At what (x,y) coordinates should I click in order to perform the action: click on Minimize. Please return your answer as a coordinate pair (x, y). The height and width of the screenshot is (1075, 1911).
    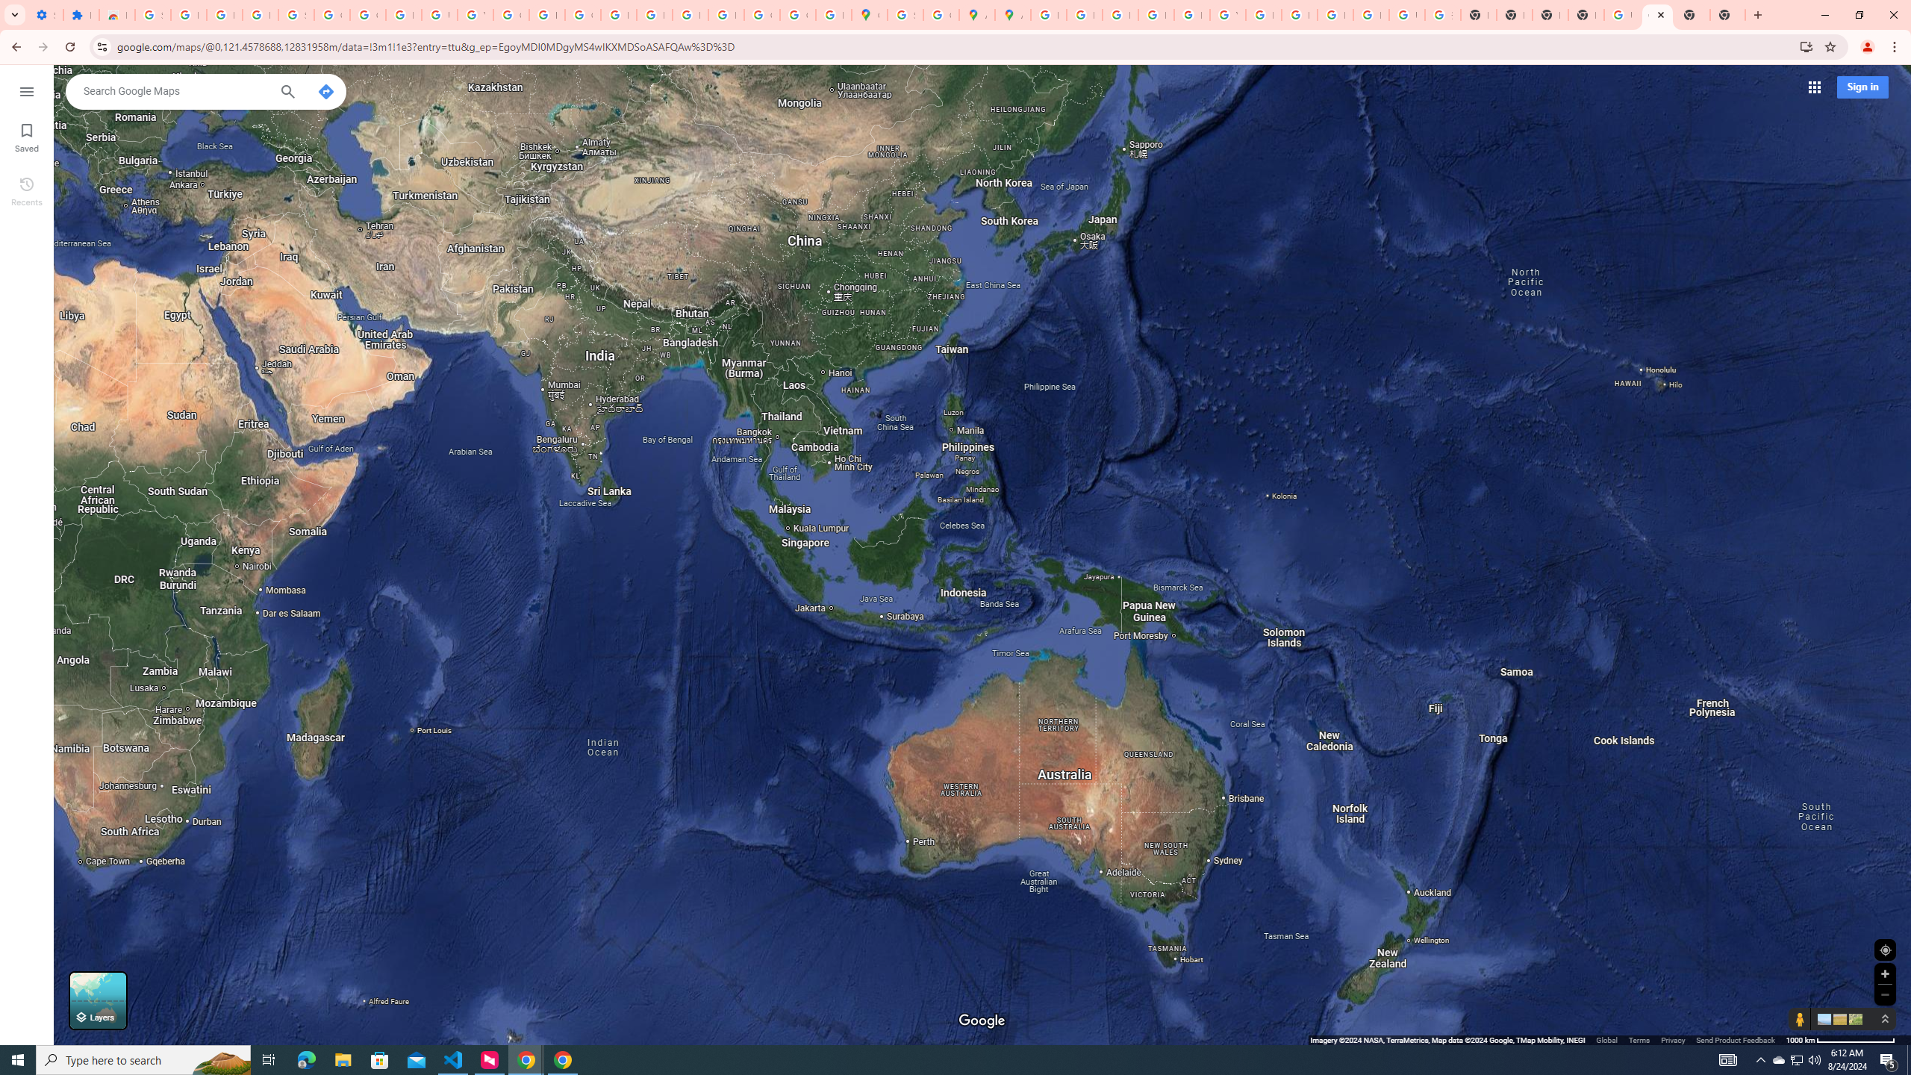
    Looking at the image, I should click on (1824, 15).